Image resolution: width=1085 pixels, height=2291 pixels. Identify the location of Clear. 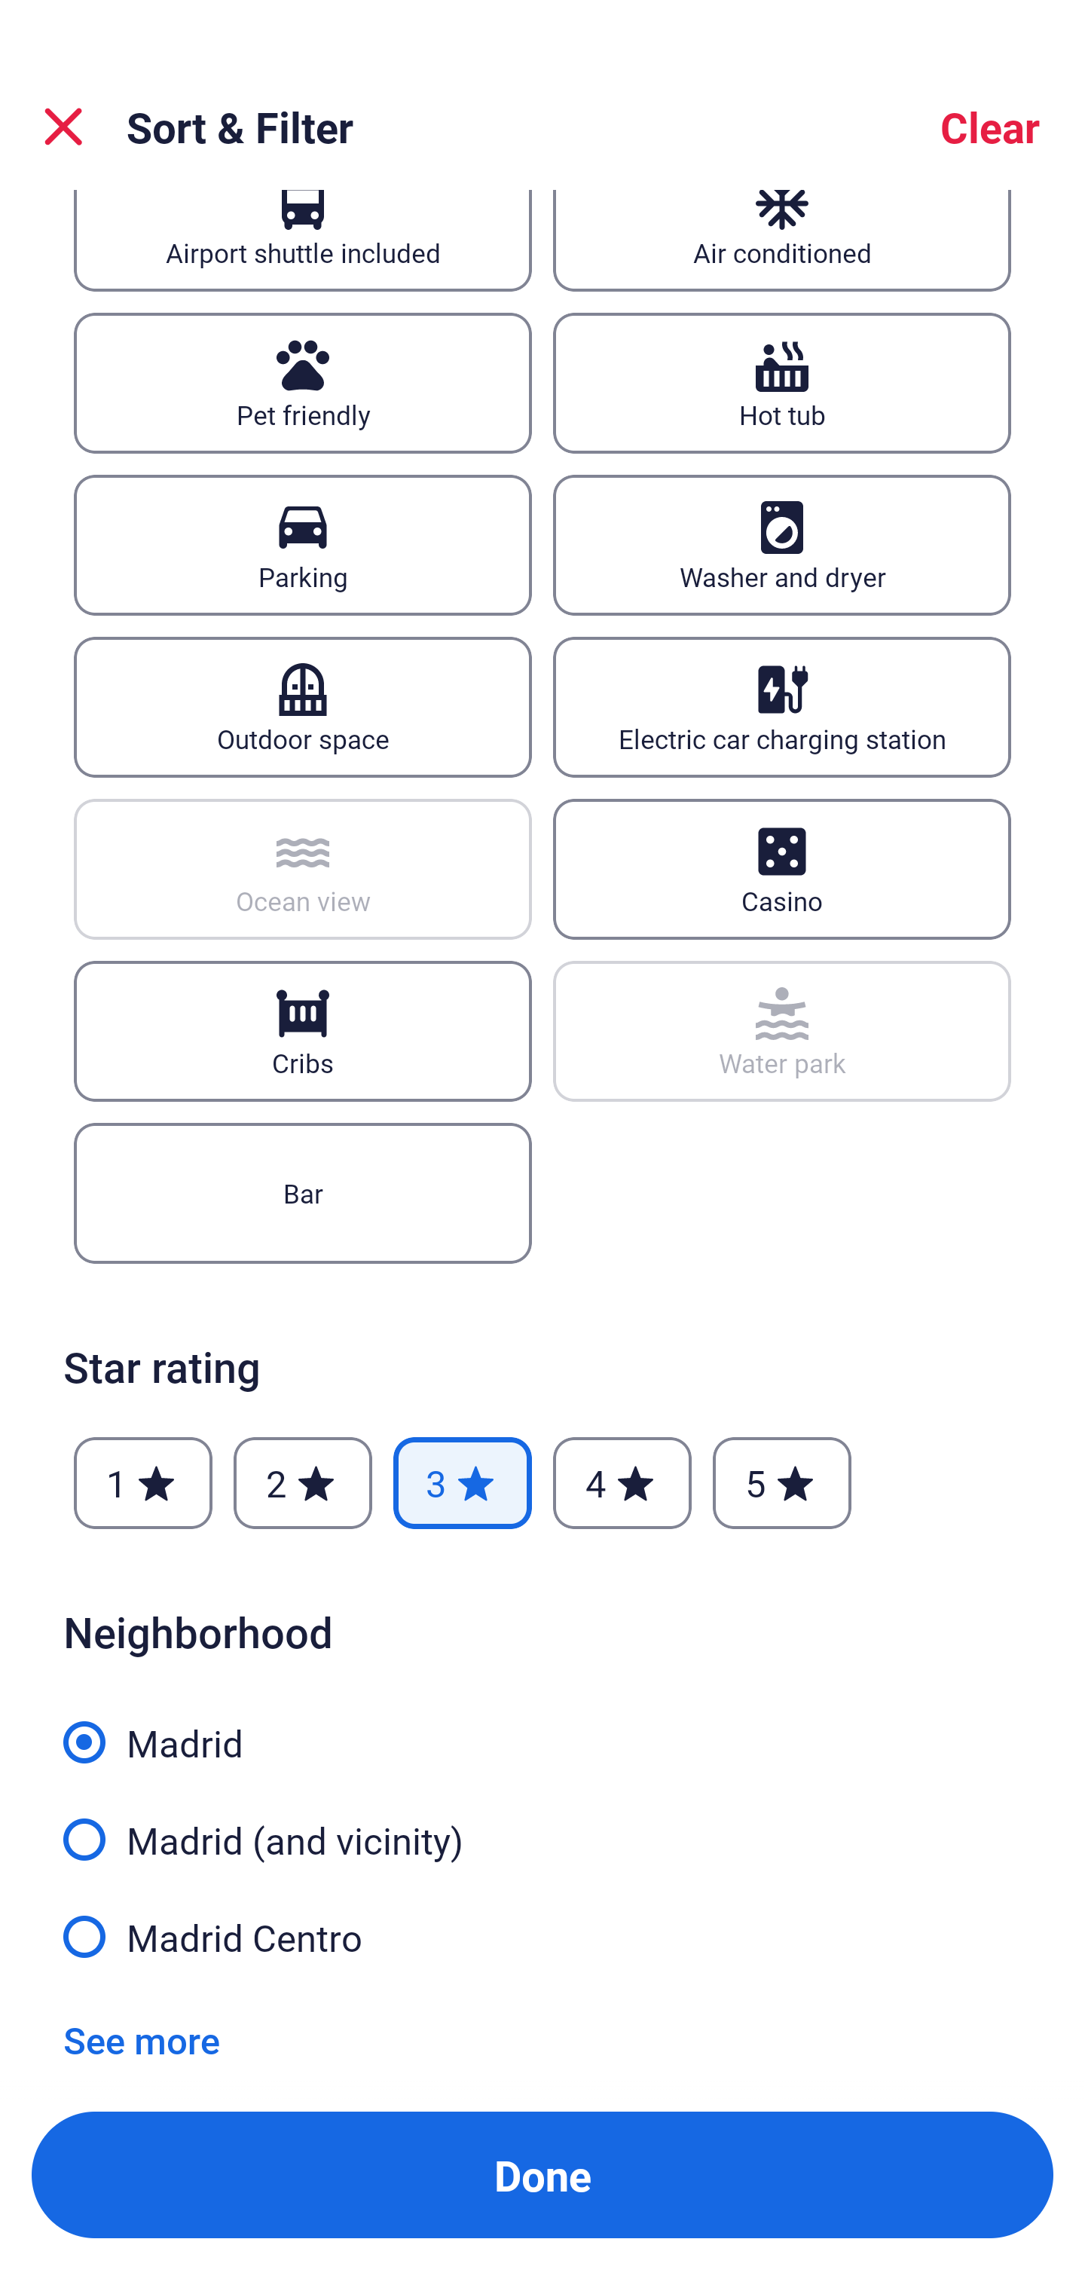
(990, 127).